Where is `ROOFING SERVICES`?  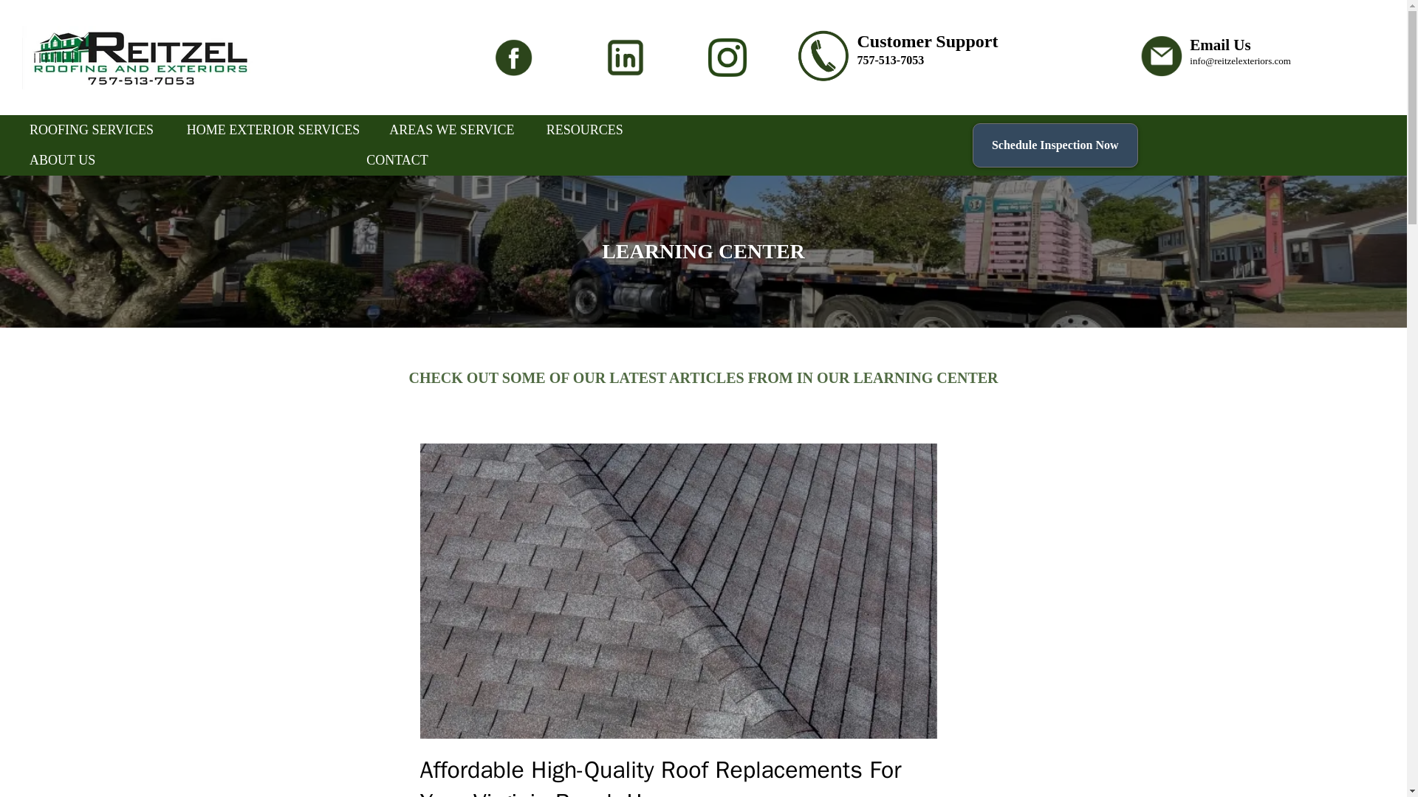 ROOFING SERVICES is located at coordinates (92, 130).